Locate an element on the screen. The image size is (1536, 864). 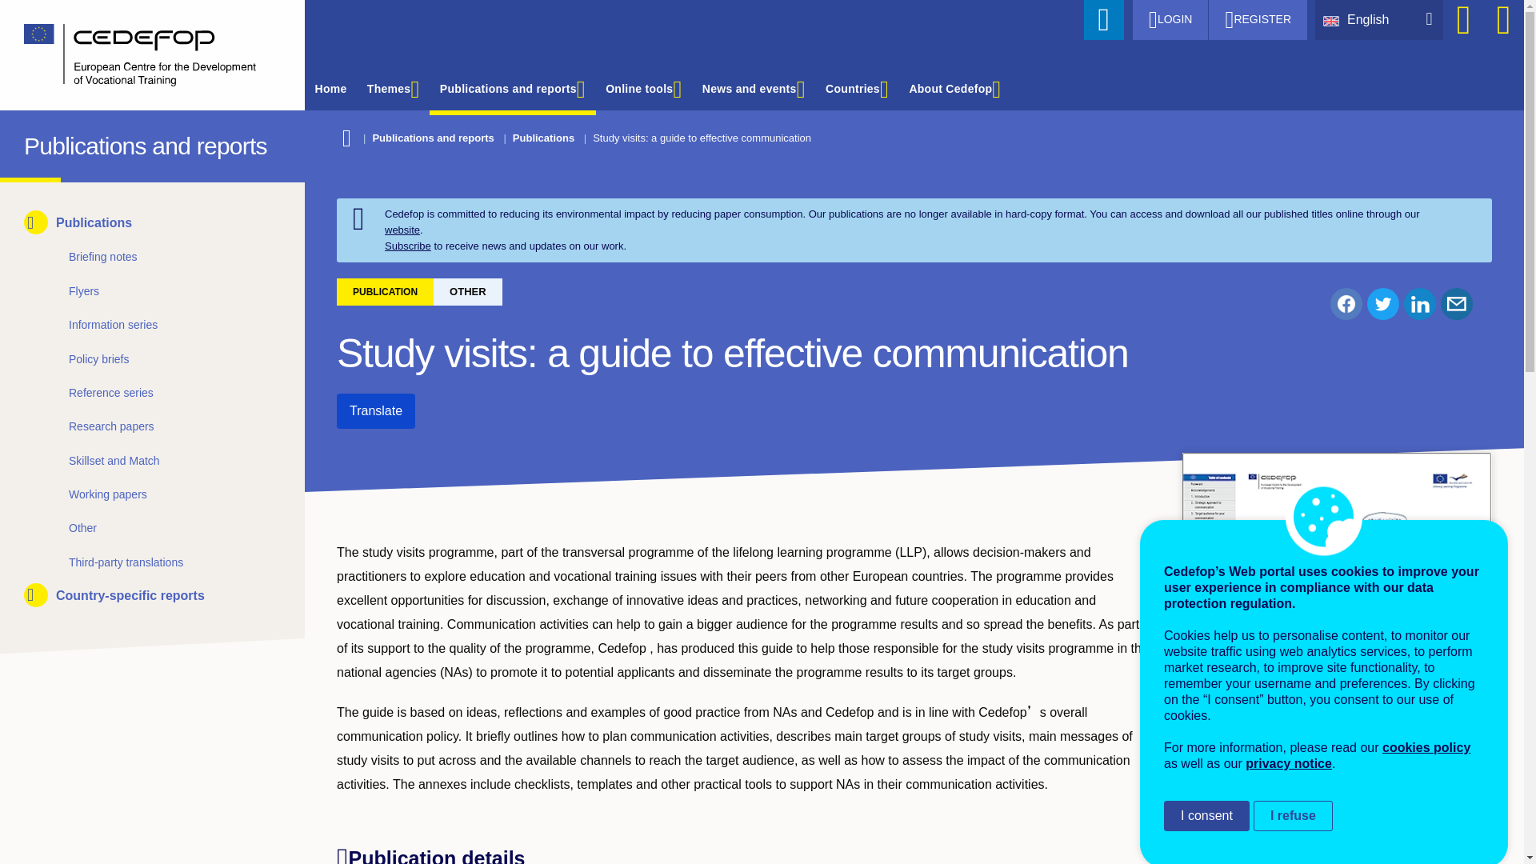
Apply is located at coordinates (1104, 19).